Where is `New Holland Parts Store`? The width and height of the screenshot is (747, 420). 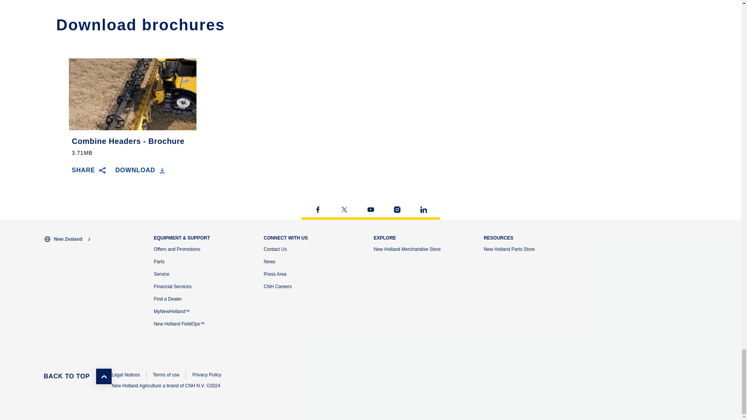 New Holland Parts Store is located at coordinates (509, 249).